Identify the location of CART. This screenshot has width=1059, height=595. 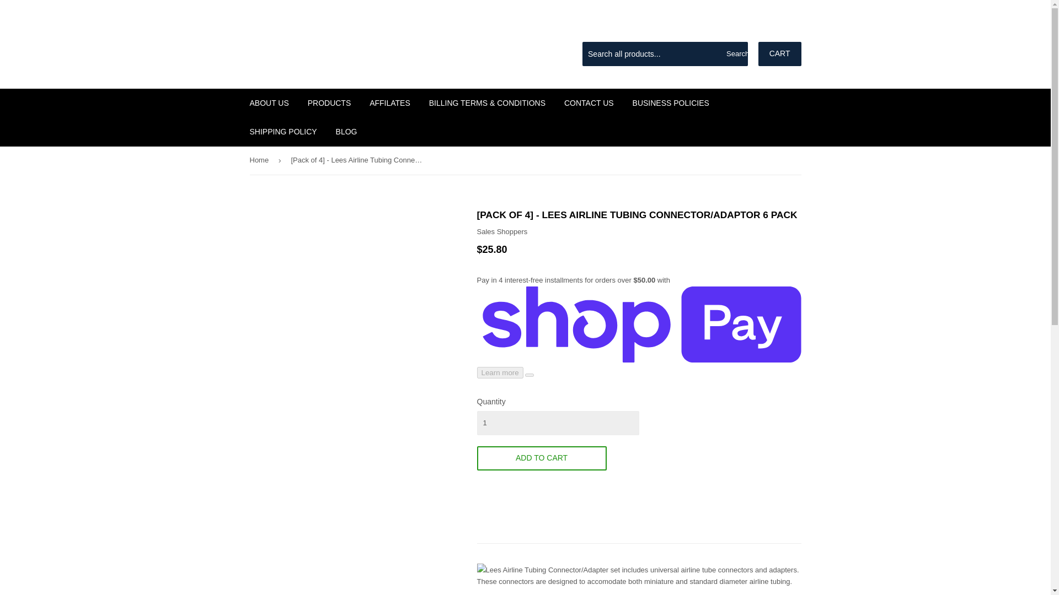
(780, 53).